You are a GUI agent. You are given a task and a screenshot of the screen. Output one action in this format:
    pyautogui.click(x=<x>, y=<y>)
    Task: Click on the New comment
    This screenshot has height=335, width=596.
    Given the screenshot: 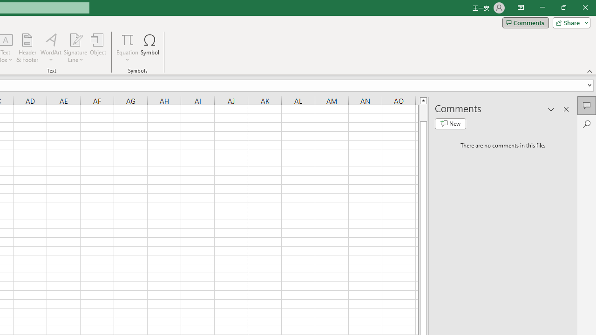 What is the action you would take?
    pyautogui.click(x=450, y=124)
    